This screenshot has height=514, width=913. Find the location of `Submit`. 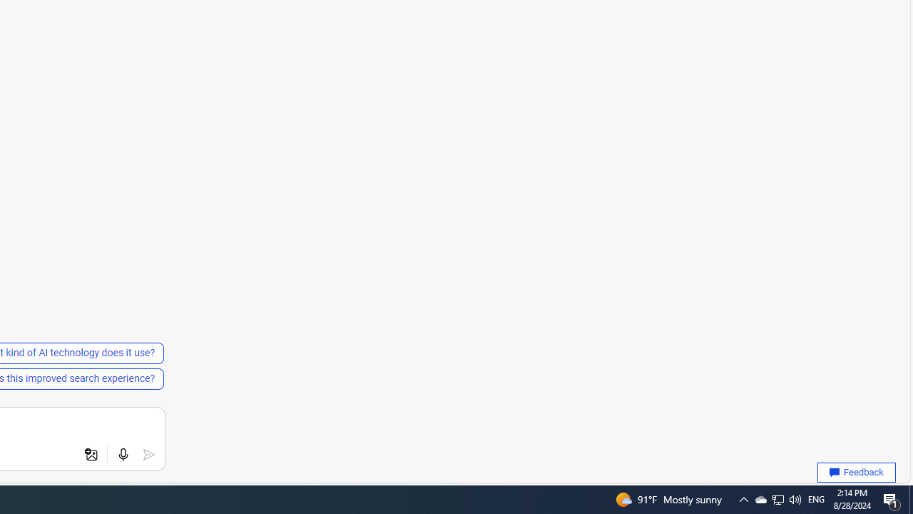

Submit is located at coordinates (148, 455).